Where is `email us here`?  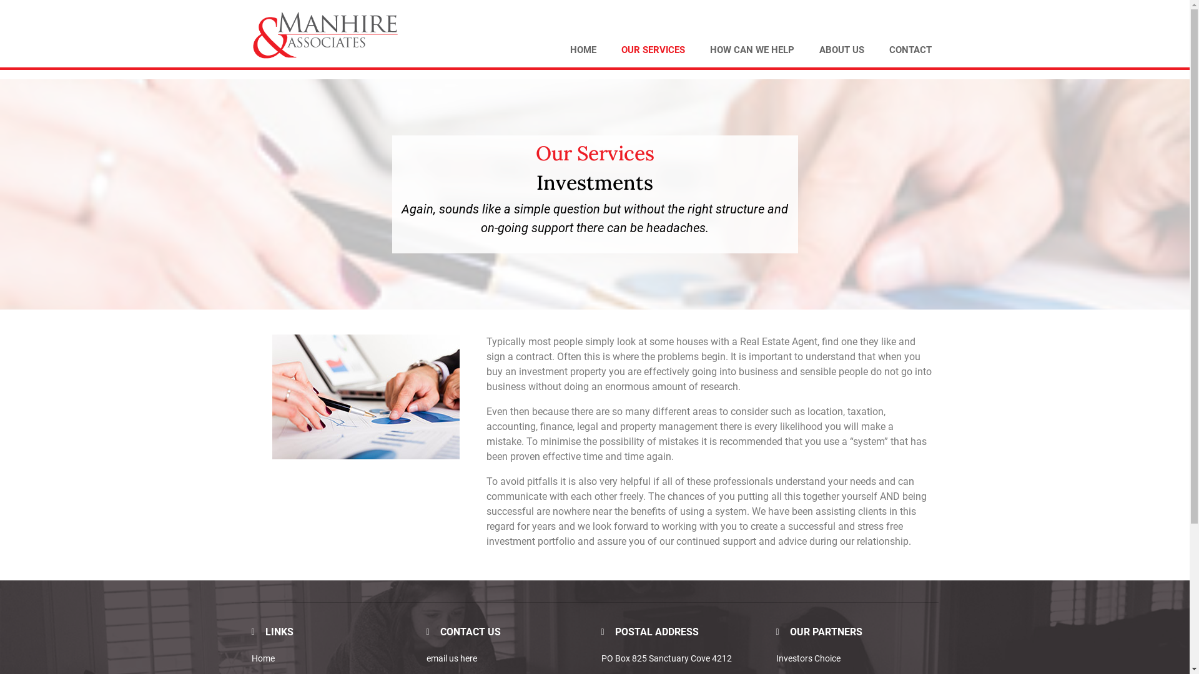 email us here is located at coordinates (451, 658).